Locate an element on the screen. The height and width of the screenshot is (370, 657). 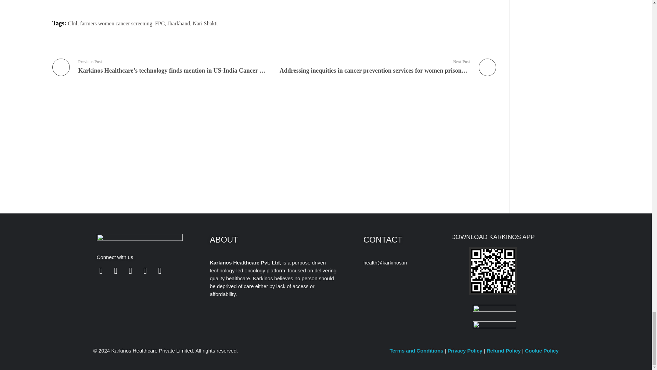
farmers women cancer screening is located at coordinates (116, 23).